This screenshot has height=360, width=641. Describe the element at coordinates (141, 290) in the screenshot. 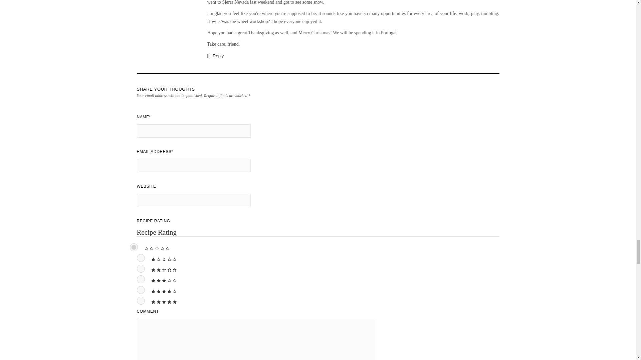

I see `4` at that location.